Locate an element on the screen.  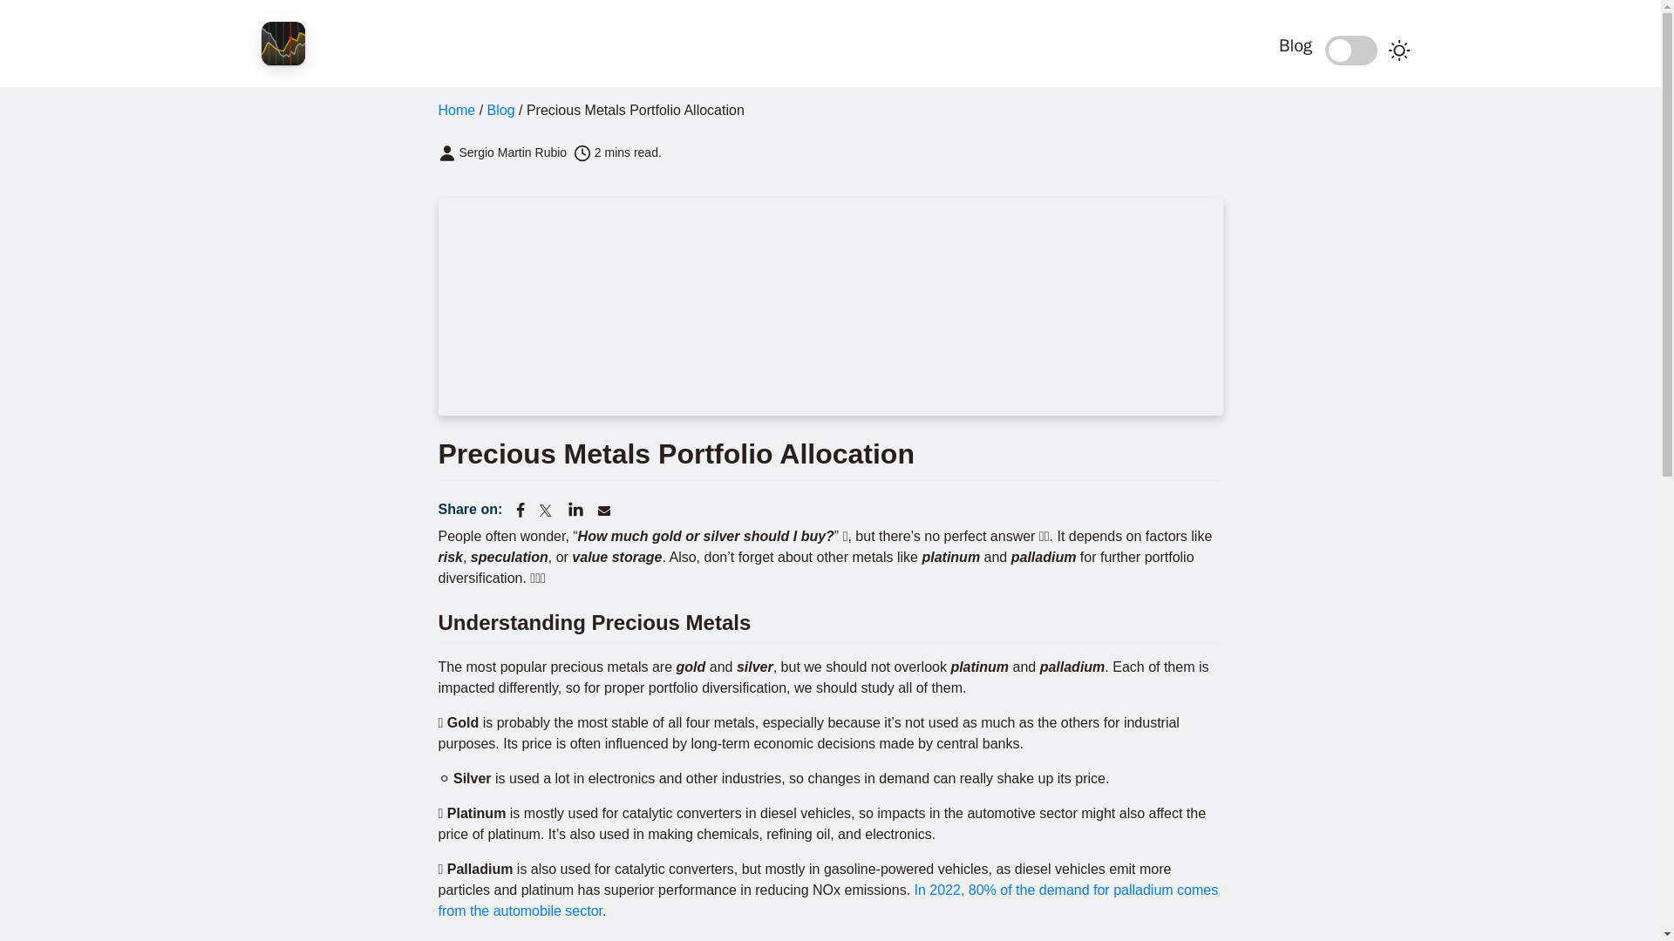
Blog is located at coordinates (500, 110).